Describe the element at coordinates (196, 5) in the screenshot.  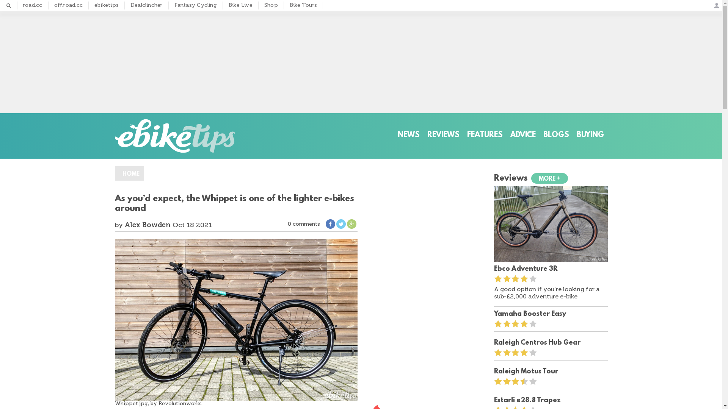
I see `Fantasy Cycling` at that location.